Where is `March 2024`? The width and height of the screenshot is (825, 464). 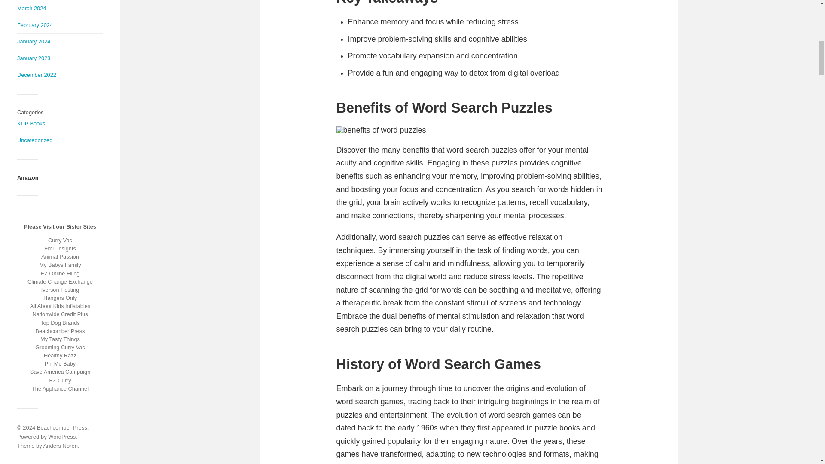
March 2024 is located at coordinates (32, 8).